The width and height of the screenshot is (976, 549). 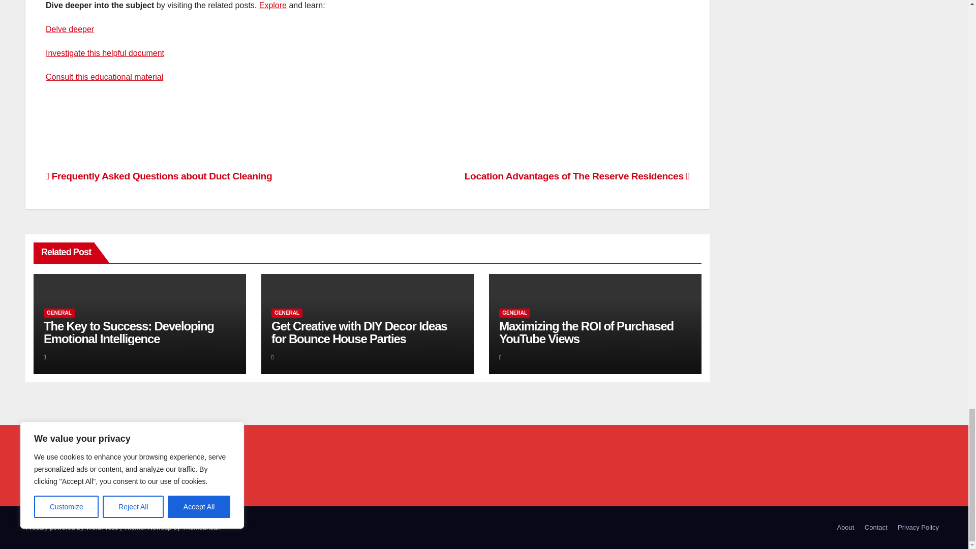 I want to click on Get Creative with DIY Decor Ideas for Bounce House Parties, so click(x=359, y=332).